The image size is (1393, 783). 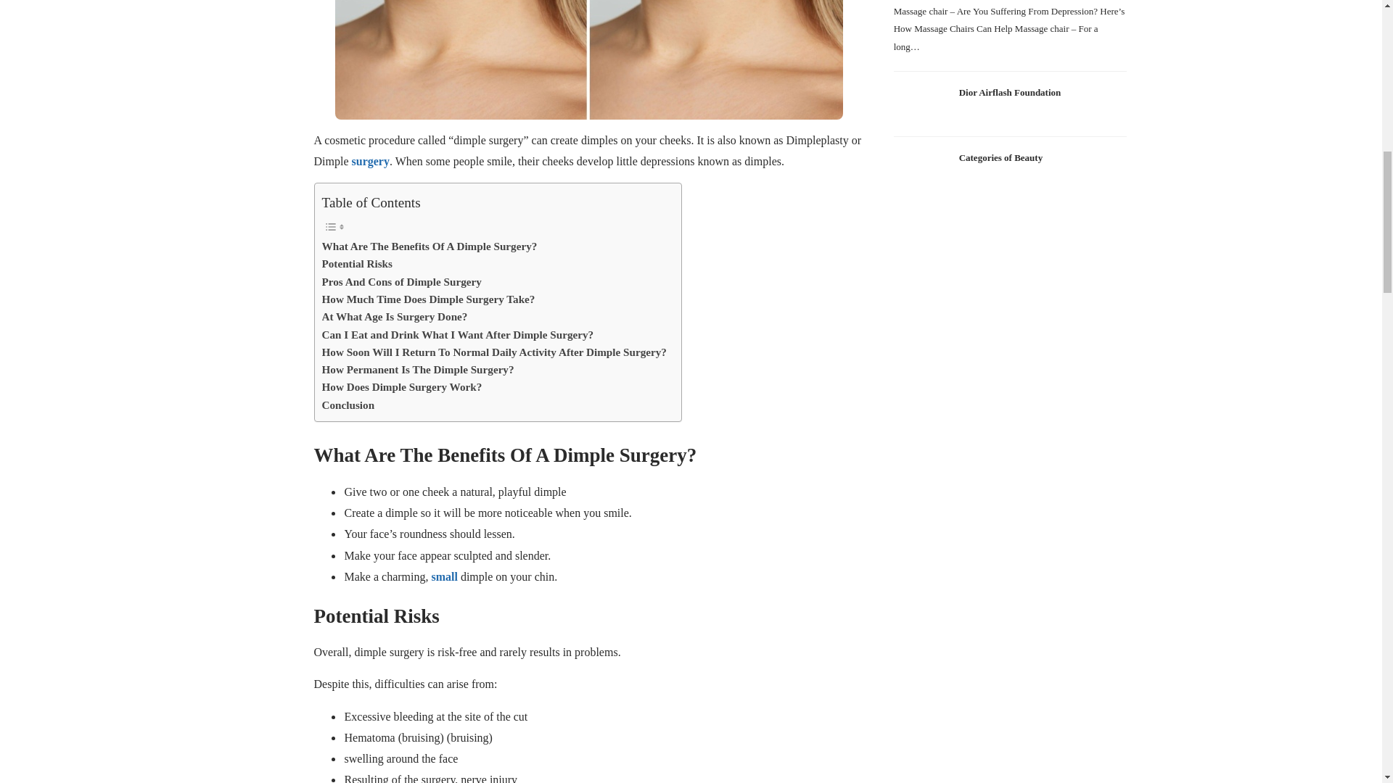 What do you see at coordinates (348, 405) in the screenshot?
I see `Conclusion` at bounding box center [348, 405].